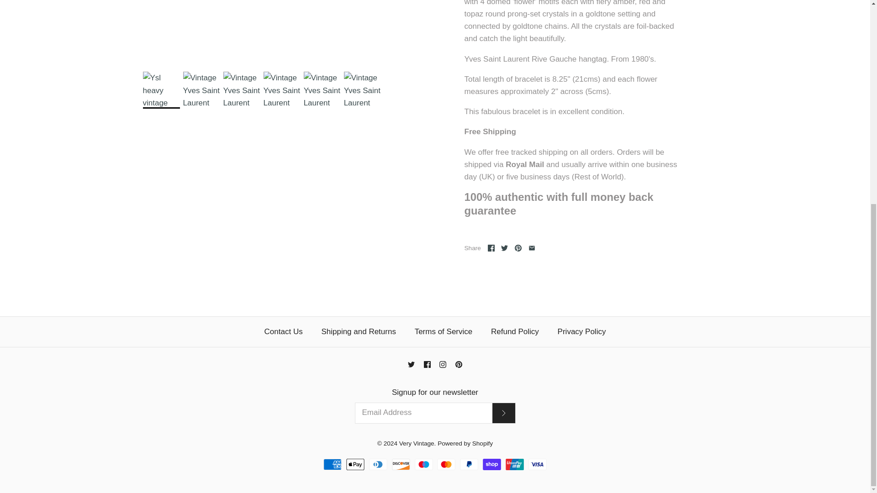 This screenshot has height=493, width=877. What do you see at coordinates (362, 89) in the screenshot?
I see `Vintage Yves Saint Laurent YSL Crystal Bracelet` at bounding box center [362, 89].